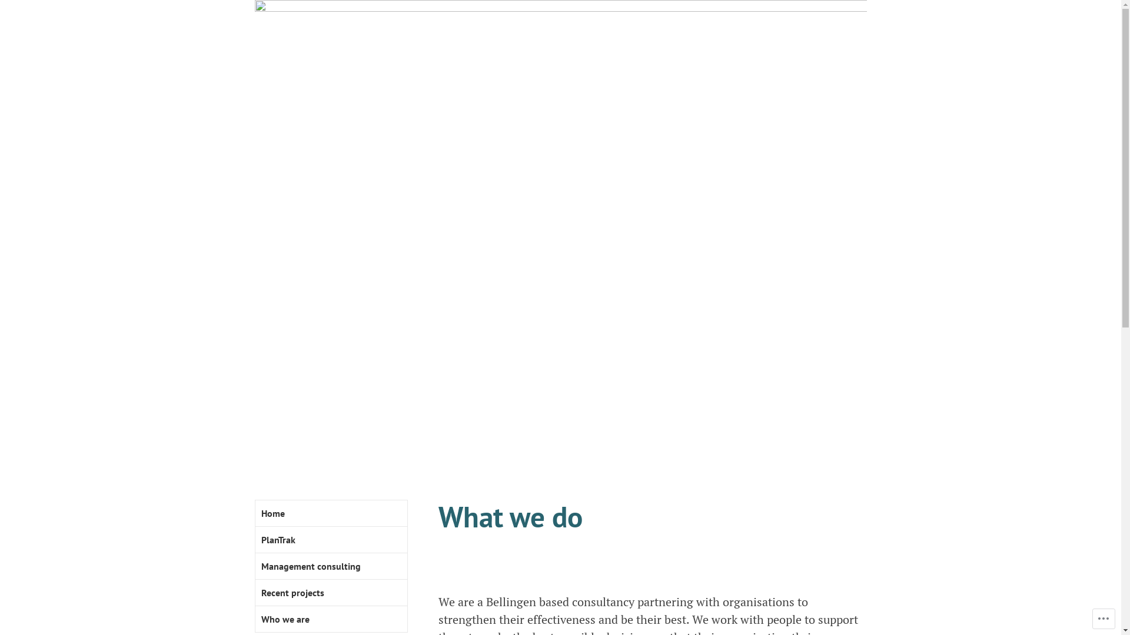 The width and height of the screenshot is (1130, 635). I want to click on Who we are, so click(331, 620).